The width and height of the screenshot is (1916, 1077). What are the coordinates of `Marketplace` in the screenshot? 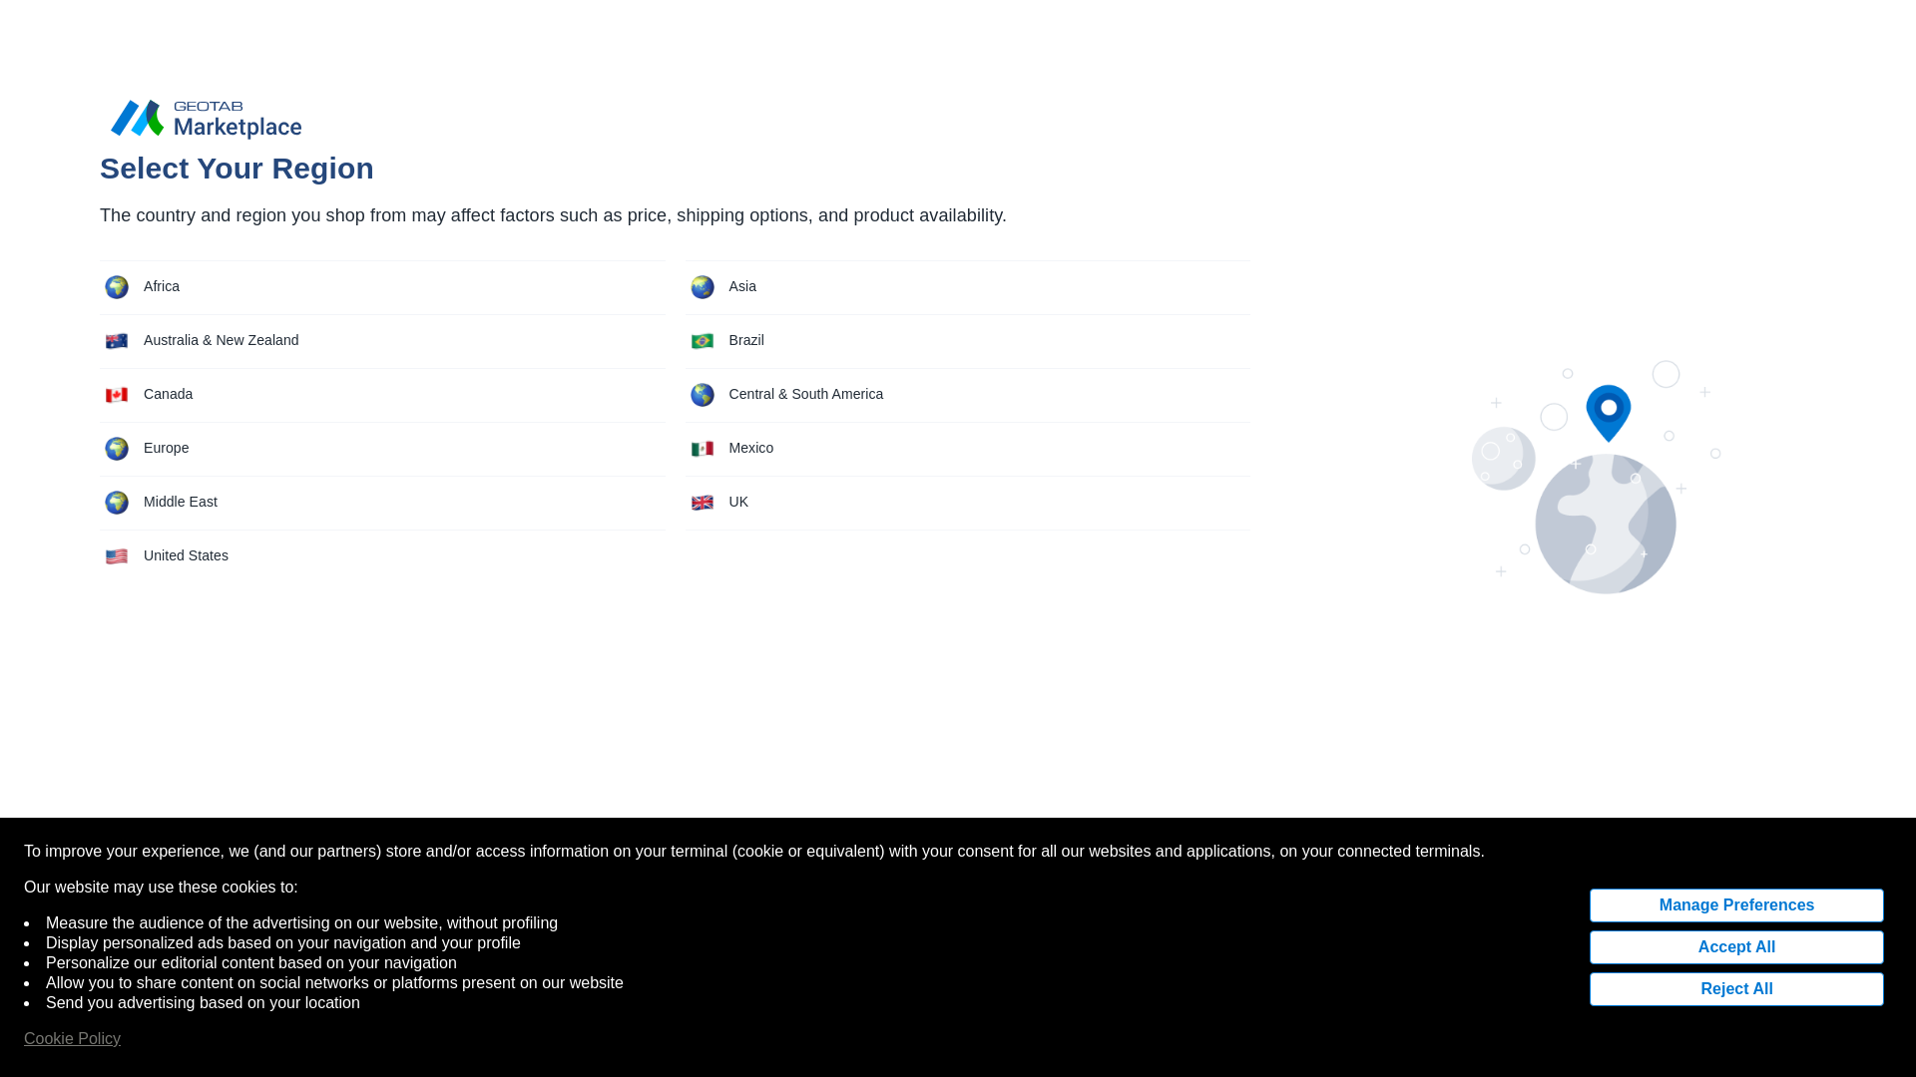 It's located at (239, 38).